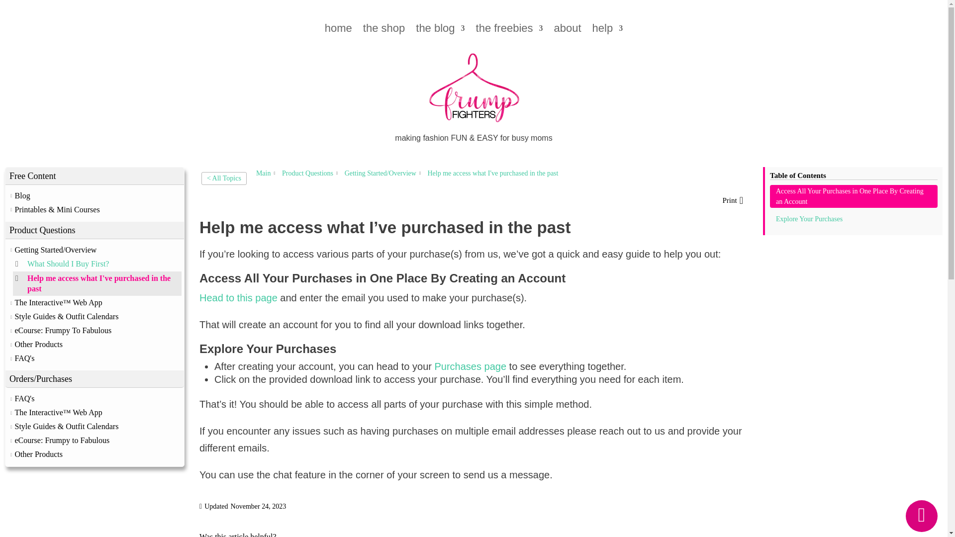 The height and width of the screenshot is (537, 955). I want to click on the blog, so click(440, 30).